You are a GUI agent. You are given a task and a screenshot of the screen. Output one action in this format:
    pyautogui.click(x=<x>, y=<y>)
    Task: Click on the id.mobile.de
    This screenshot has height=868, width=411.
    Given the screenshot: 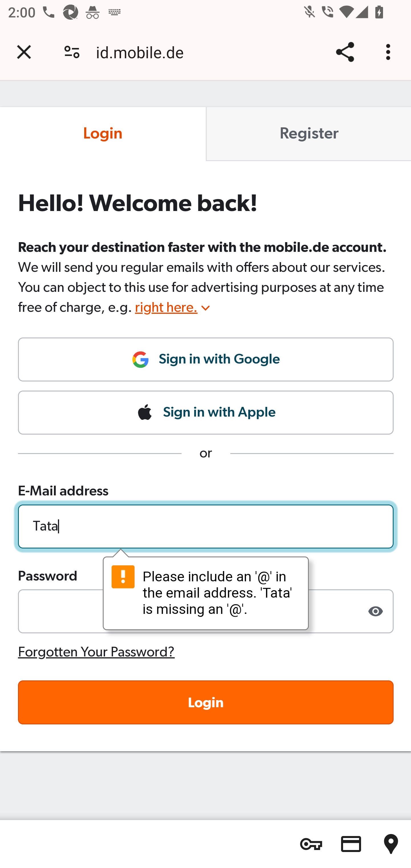 What is the action you would take?
    pyautogui.click(x=144, y=52)
    